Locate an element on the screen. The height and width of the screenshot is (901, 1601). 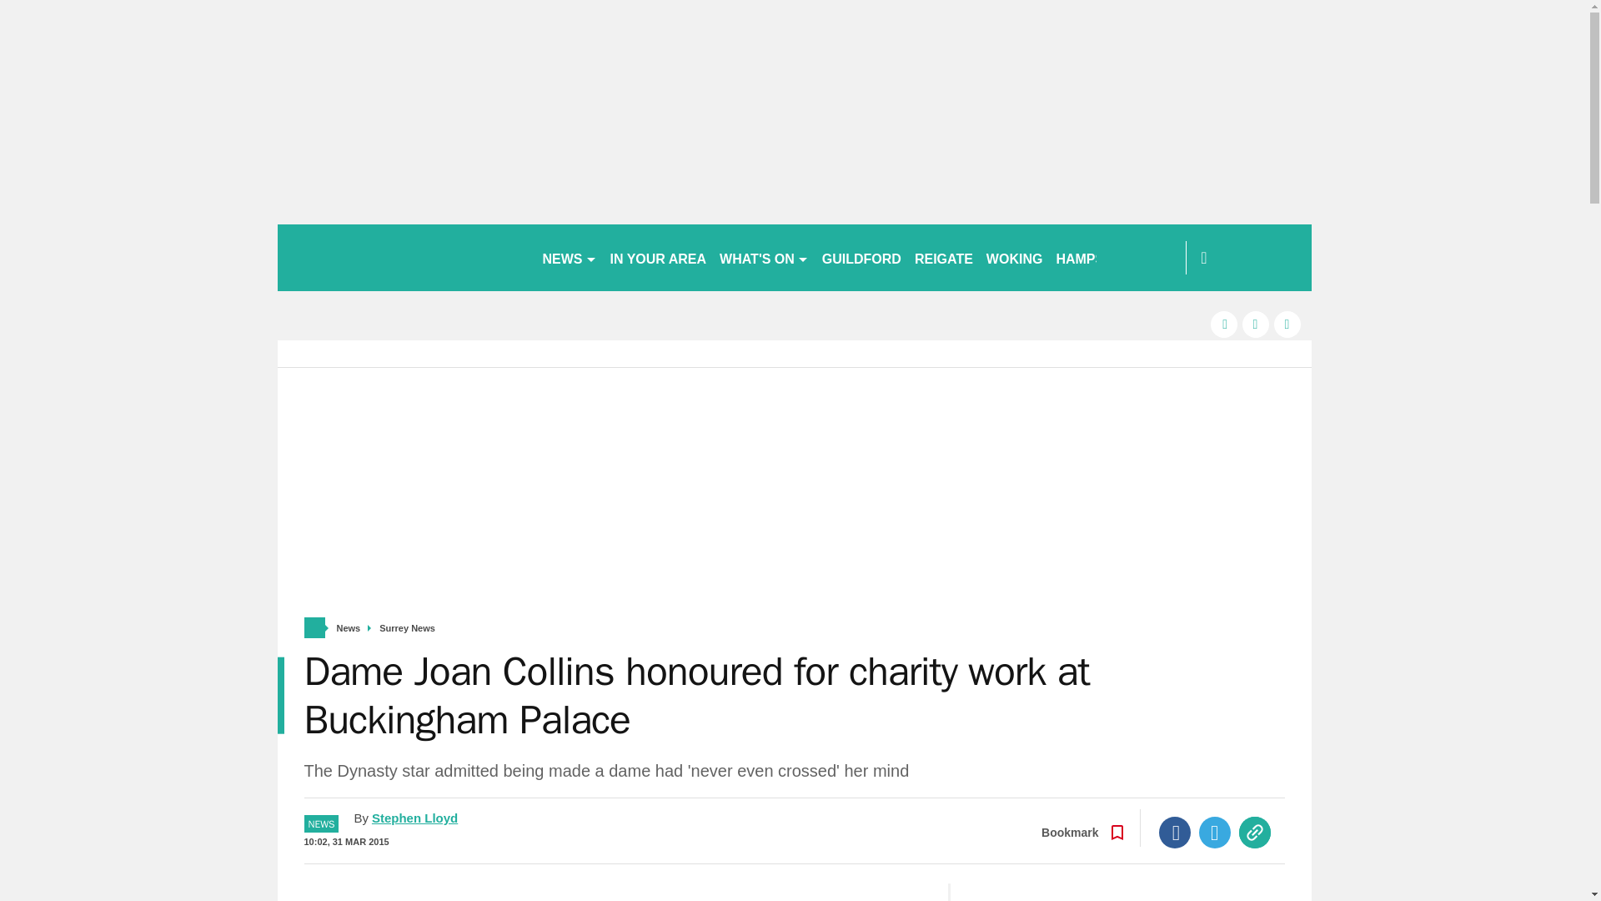
GUILDFORD is located at coordinates (861, 257).